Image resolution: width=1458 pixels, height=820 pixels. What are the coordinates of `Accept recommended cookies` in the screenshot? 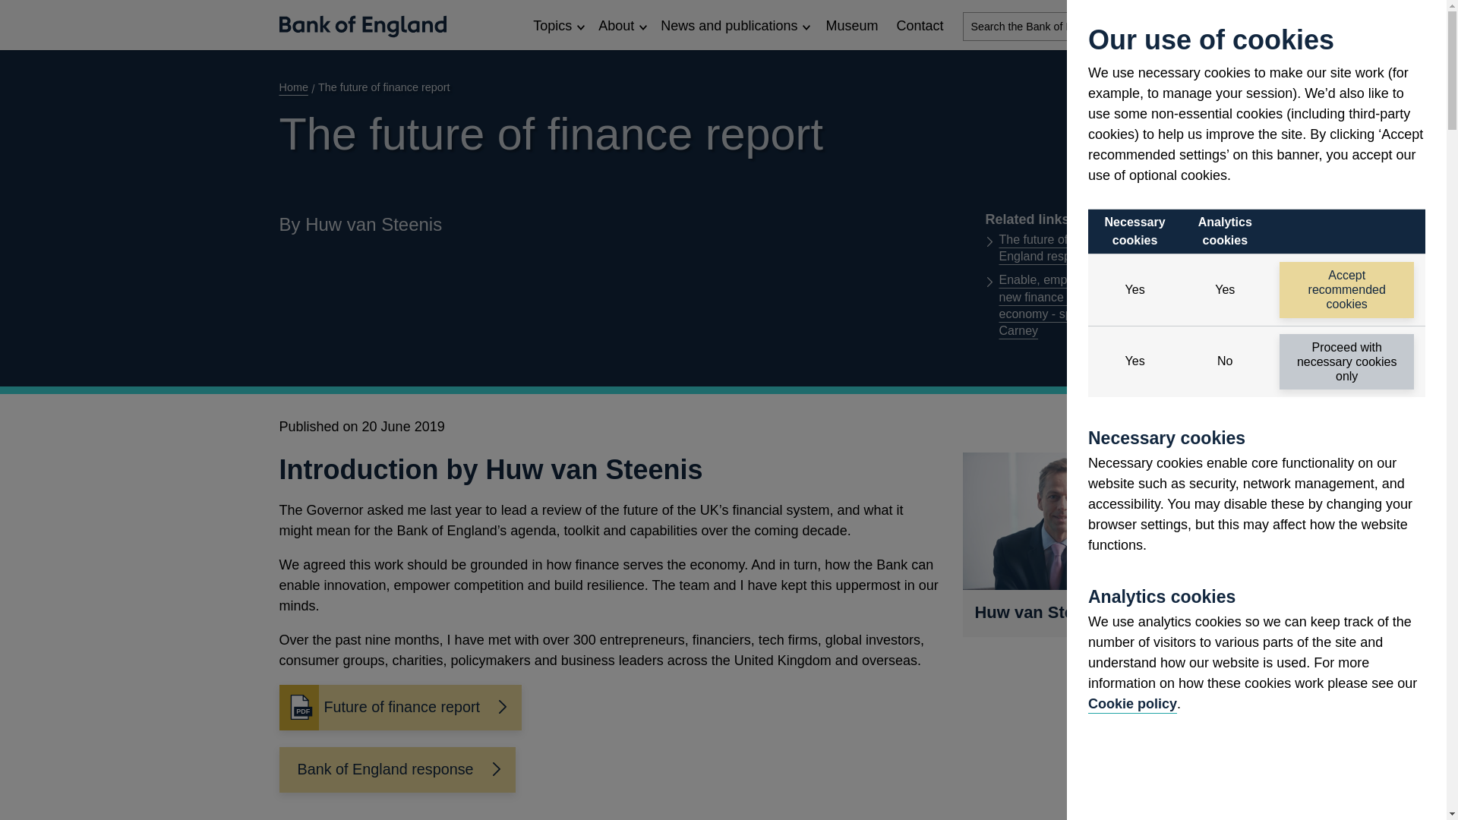 It's located at (1347, 290).